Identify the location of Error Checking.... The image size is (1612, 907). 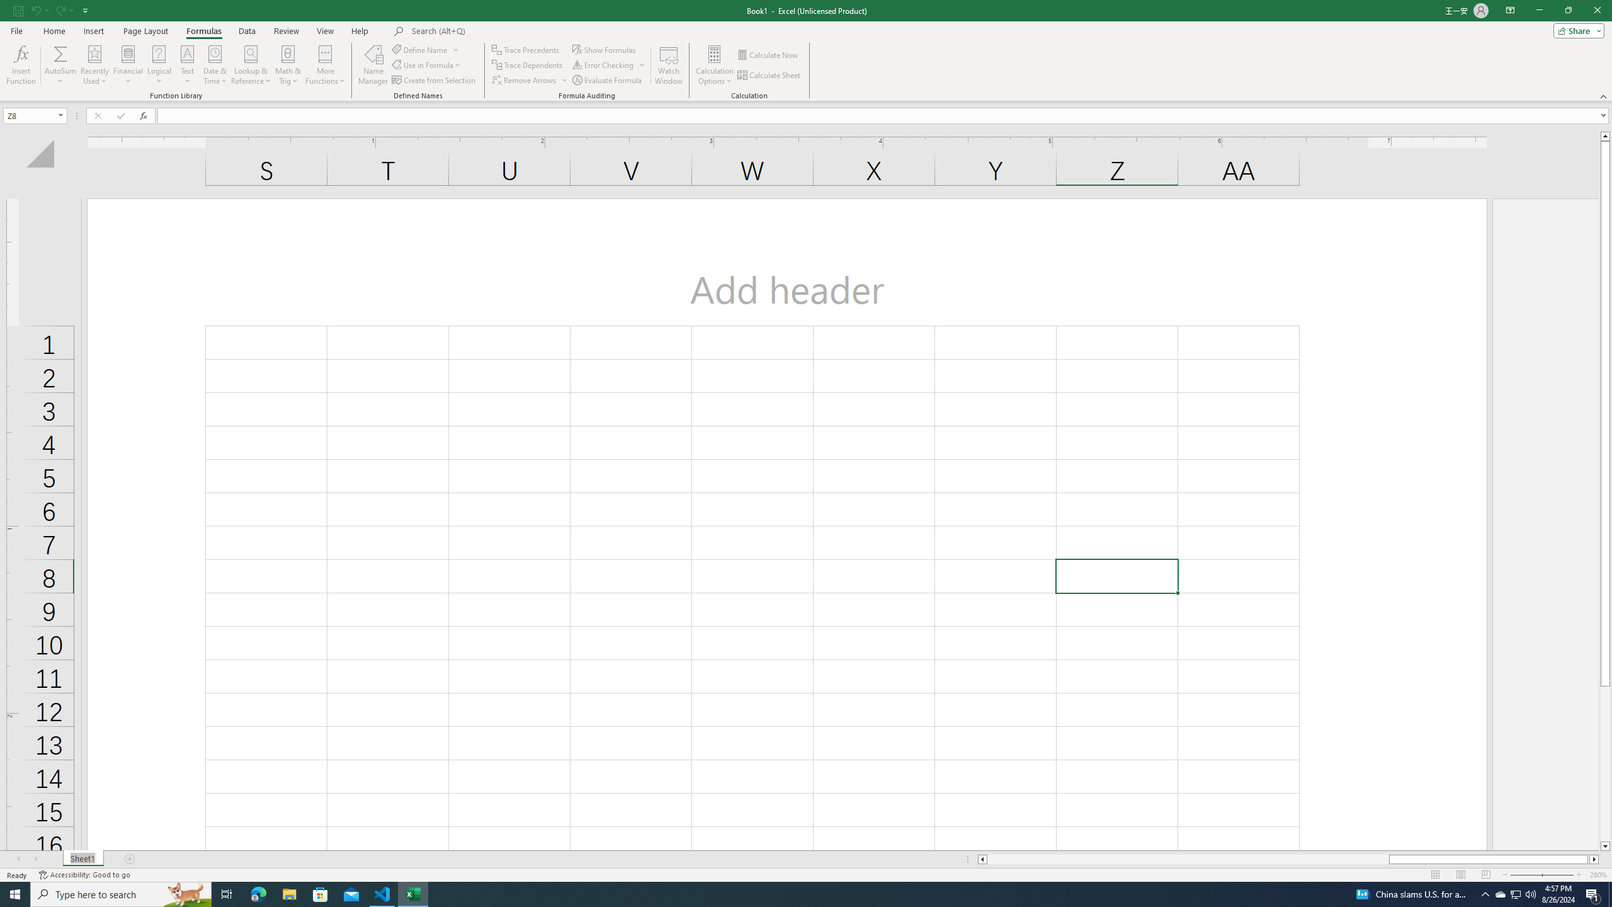
(610, 66).